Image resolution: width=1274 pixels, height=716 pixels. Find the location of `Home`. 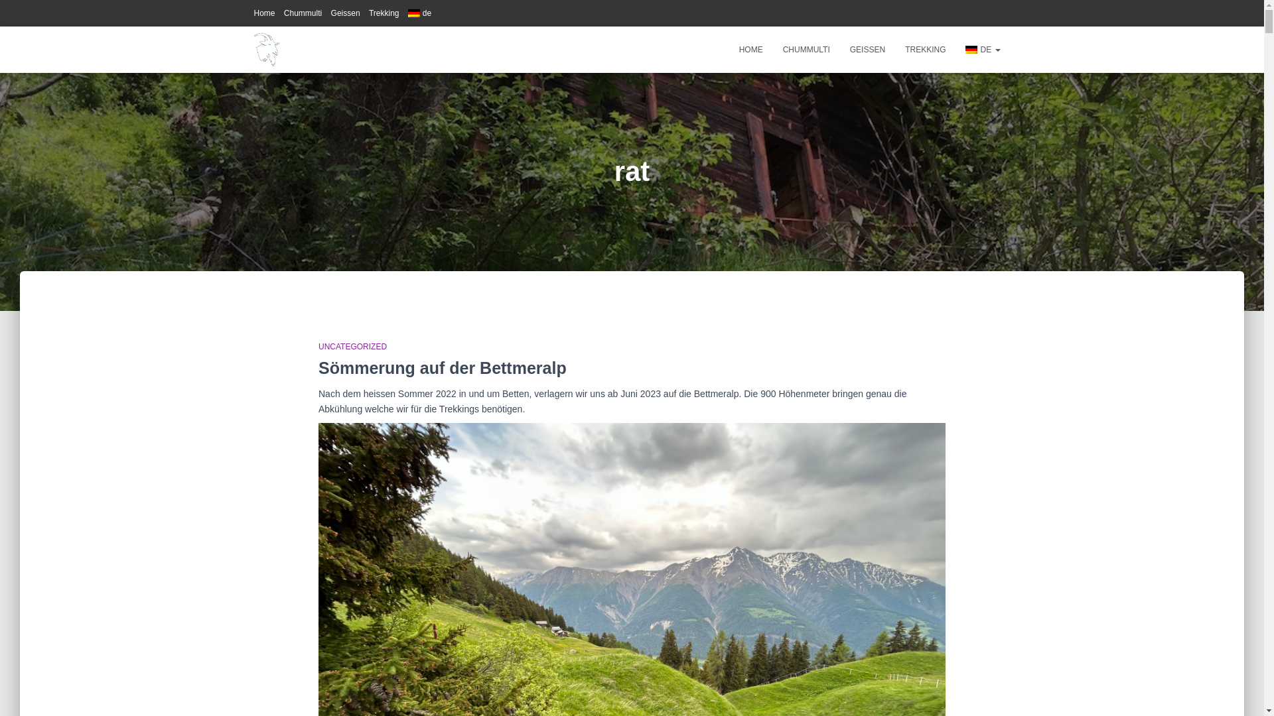

Home is located at coordinates (264, 13).